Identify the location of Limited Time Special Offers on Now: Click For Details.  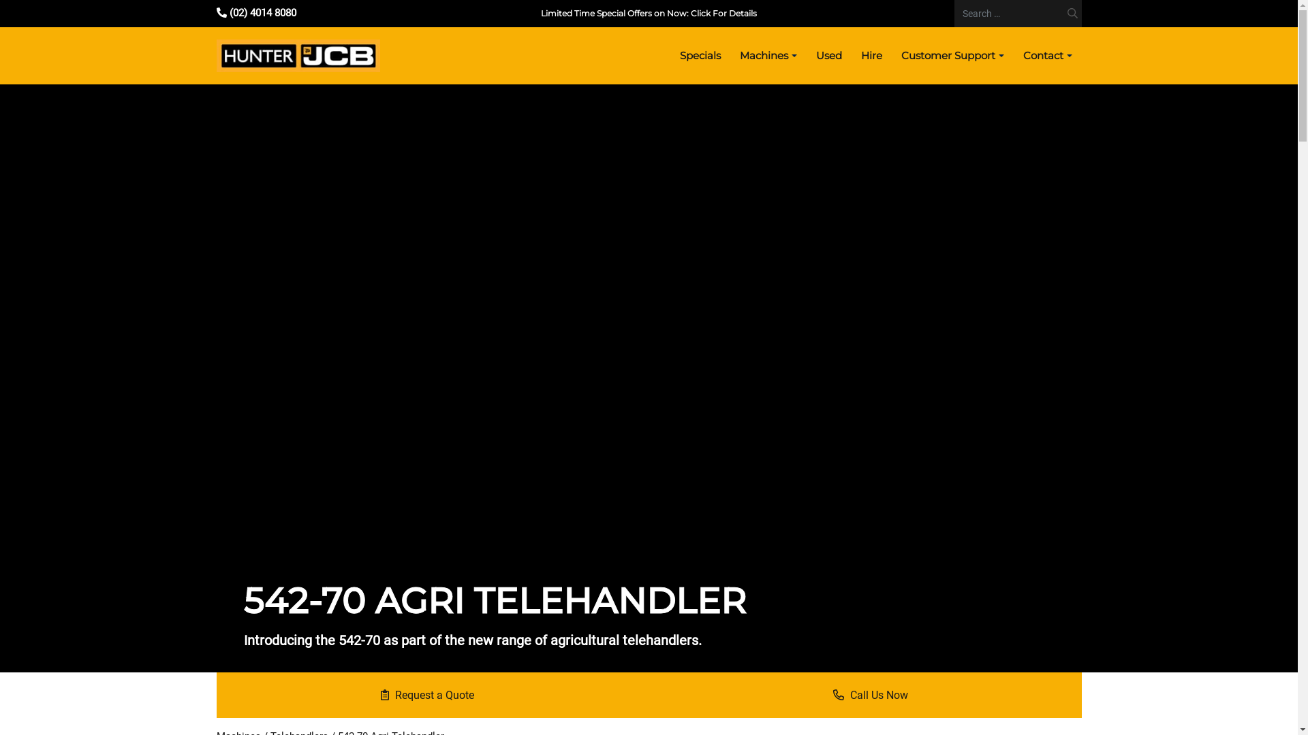
(649, 14).